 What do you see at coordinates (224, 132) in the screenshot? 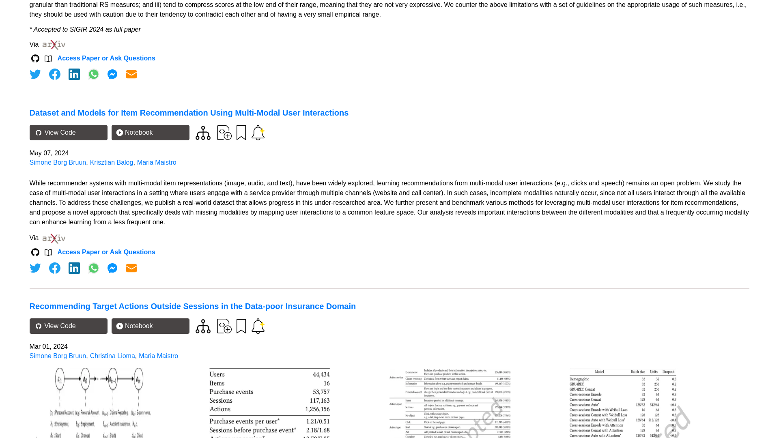
I see `Contribute your code for this paper to the community` at bounding box center [224, 132].